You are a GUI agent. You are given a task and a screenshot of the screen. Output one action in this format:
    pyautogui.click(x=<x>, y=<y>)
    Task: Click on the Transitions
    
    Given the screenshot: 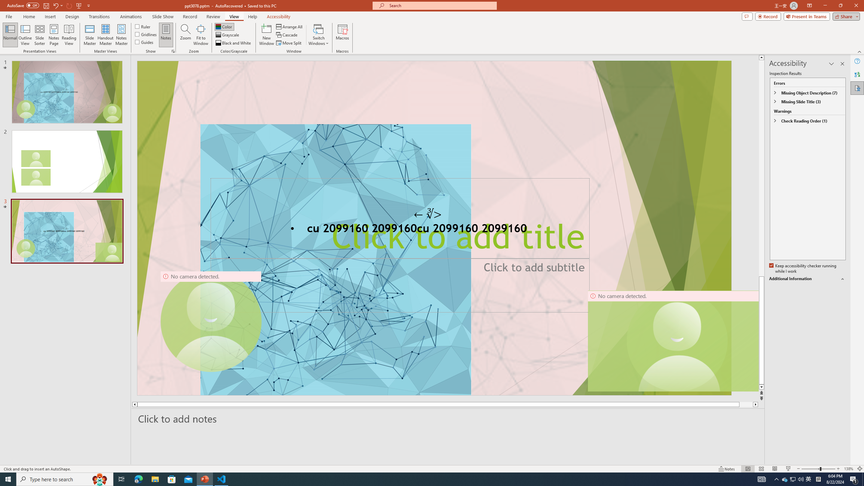 What is the action you would take?
    pyautogui.click(x=99, y=17)
    